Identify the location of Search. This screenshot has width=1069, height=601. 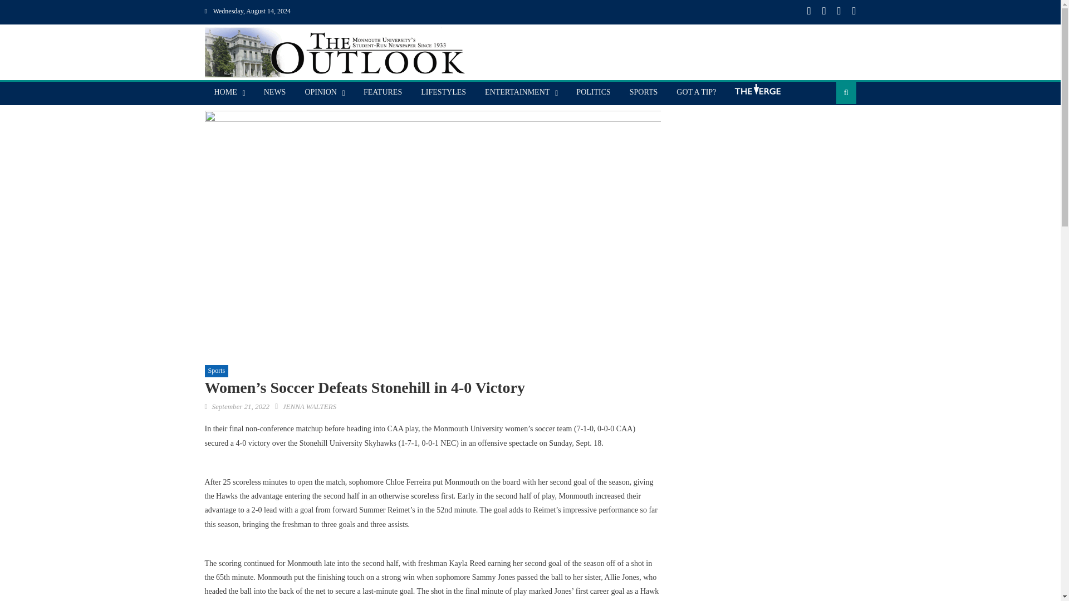
(828, 128).